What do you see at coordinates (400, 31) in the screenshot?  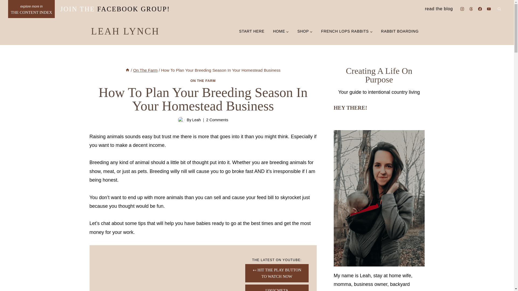 I see `RABBIT BOARDING` at bounding box center [400, 31].